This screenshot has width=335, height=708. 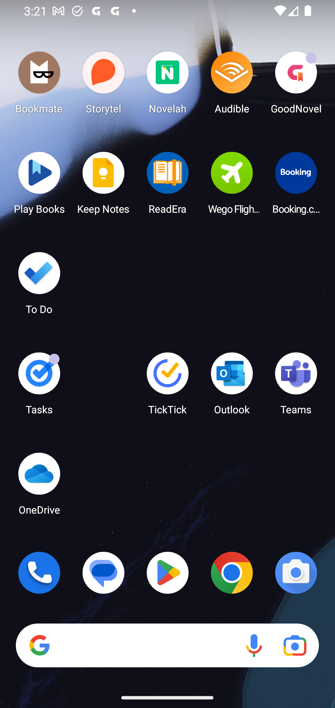 I want to click on TickTick, so click(x=167, y=386).